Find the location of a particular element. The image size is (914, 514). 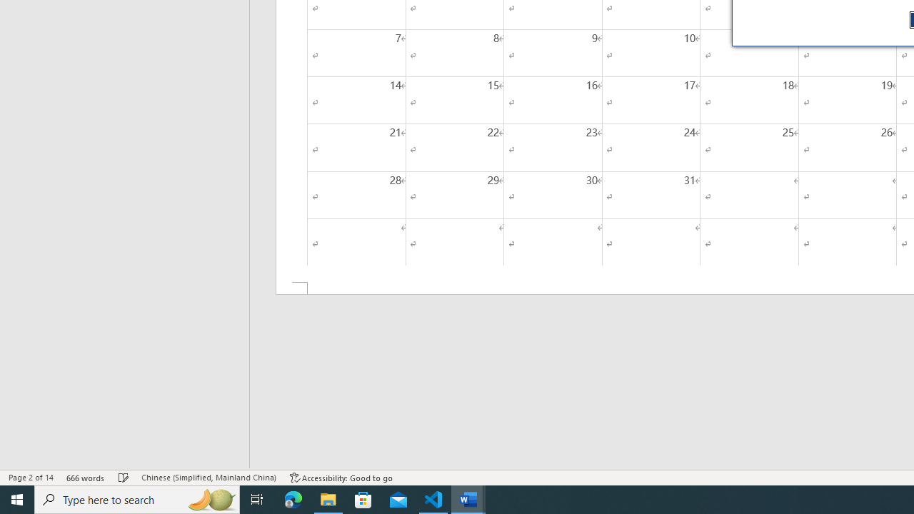

Start is located at coordinates (17, 500).